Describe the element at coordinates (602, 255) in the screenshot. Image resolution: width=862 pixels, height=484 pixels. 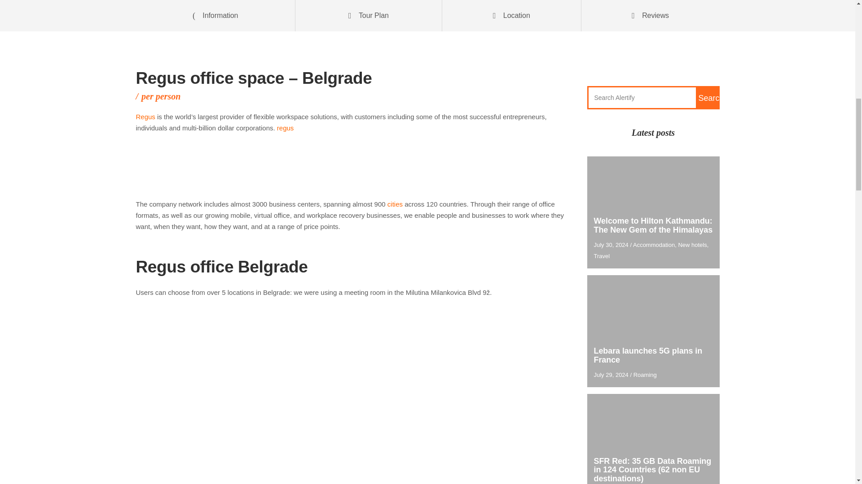
I see `Travel` at that location.